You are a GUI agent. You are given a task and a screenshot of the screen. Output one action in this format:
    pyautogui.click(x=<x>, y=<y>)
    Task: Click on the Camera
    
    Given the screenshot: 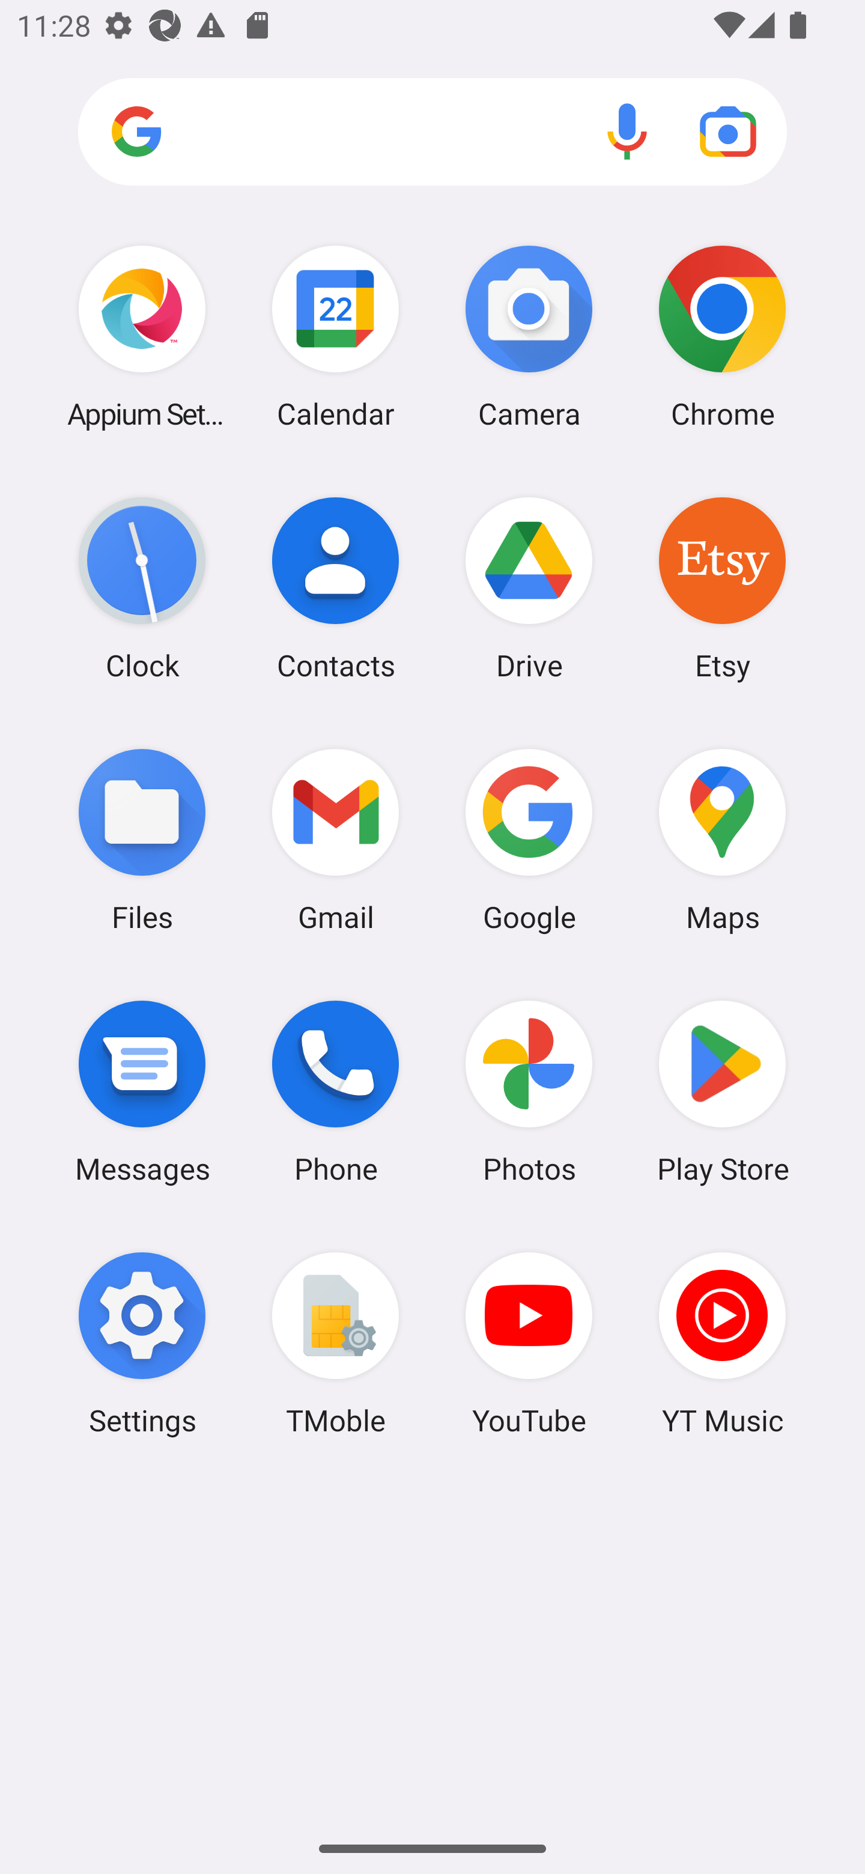 What is the action you would take?
    pyautogui.click(x=529, y=336)
    